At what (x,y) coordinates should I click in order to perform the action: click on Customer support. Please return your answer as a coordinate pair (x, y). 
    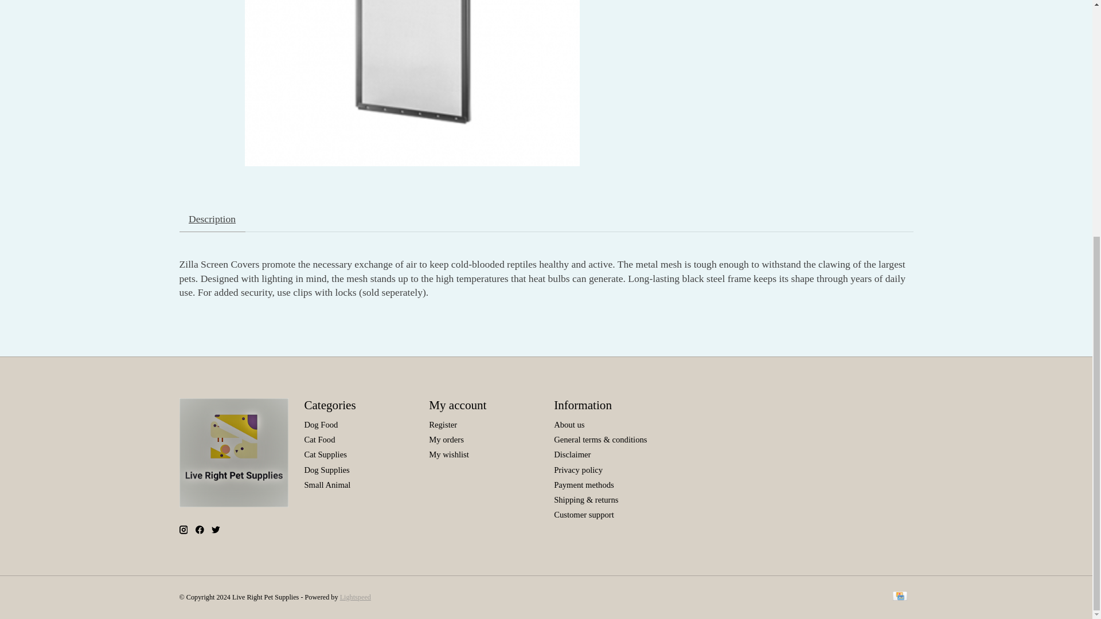
    Looking at the image, I should click on (584, 515).